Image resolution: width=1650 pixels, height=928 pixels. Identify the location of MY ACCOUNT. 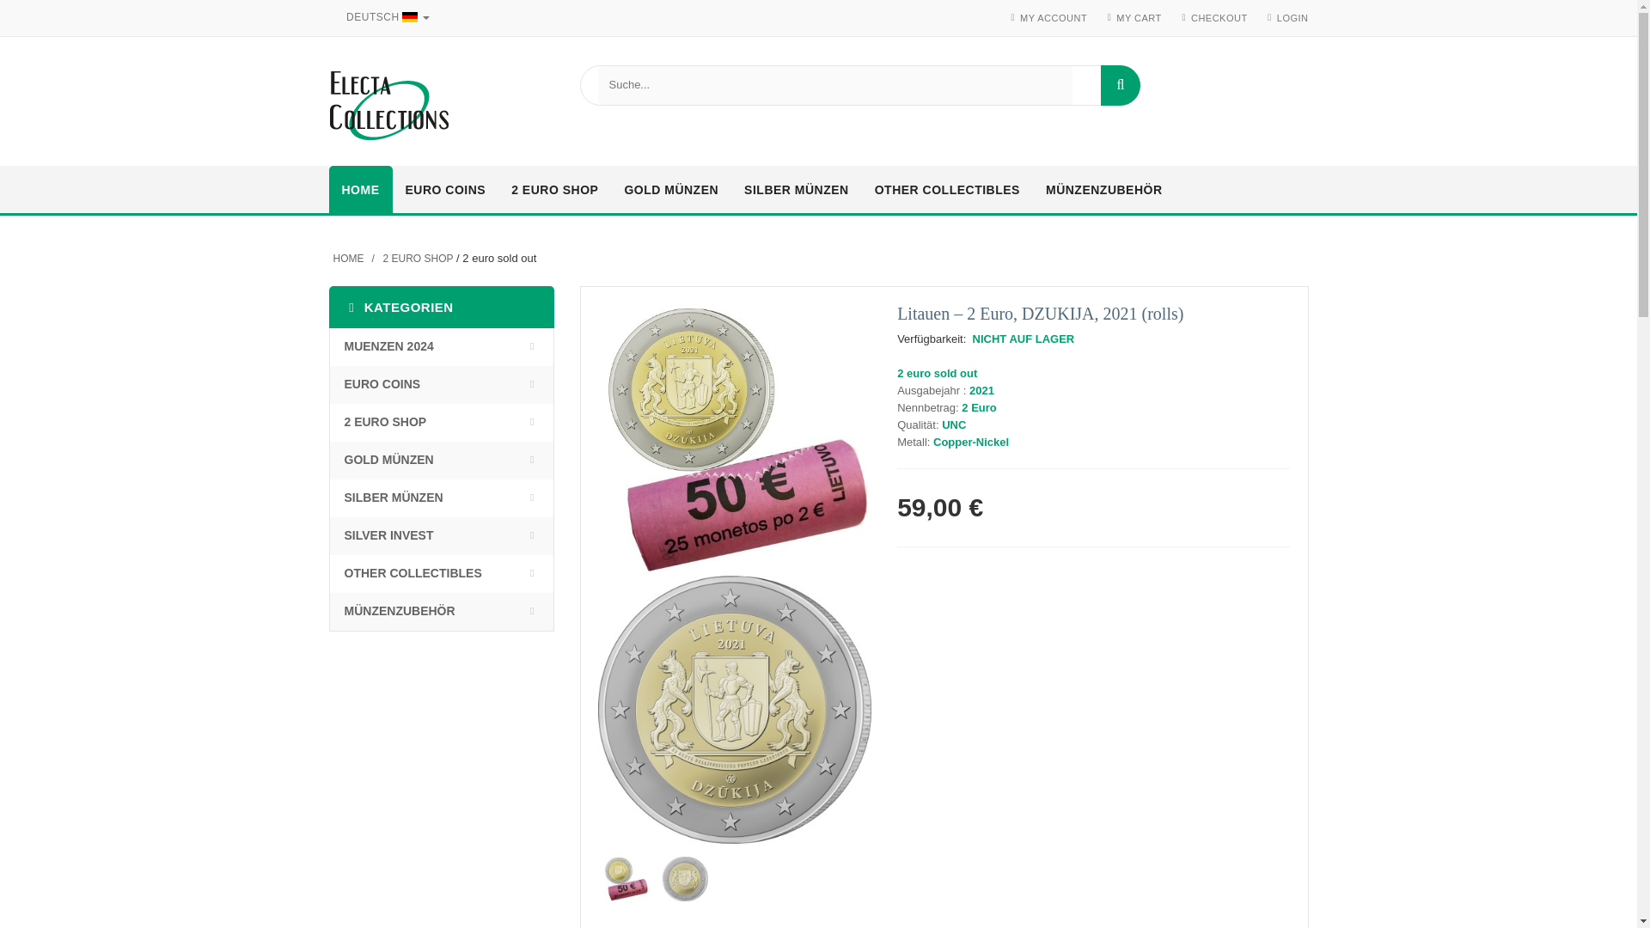
(1054, 18).